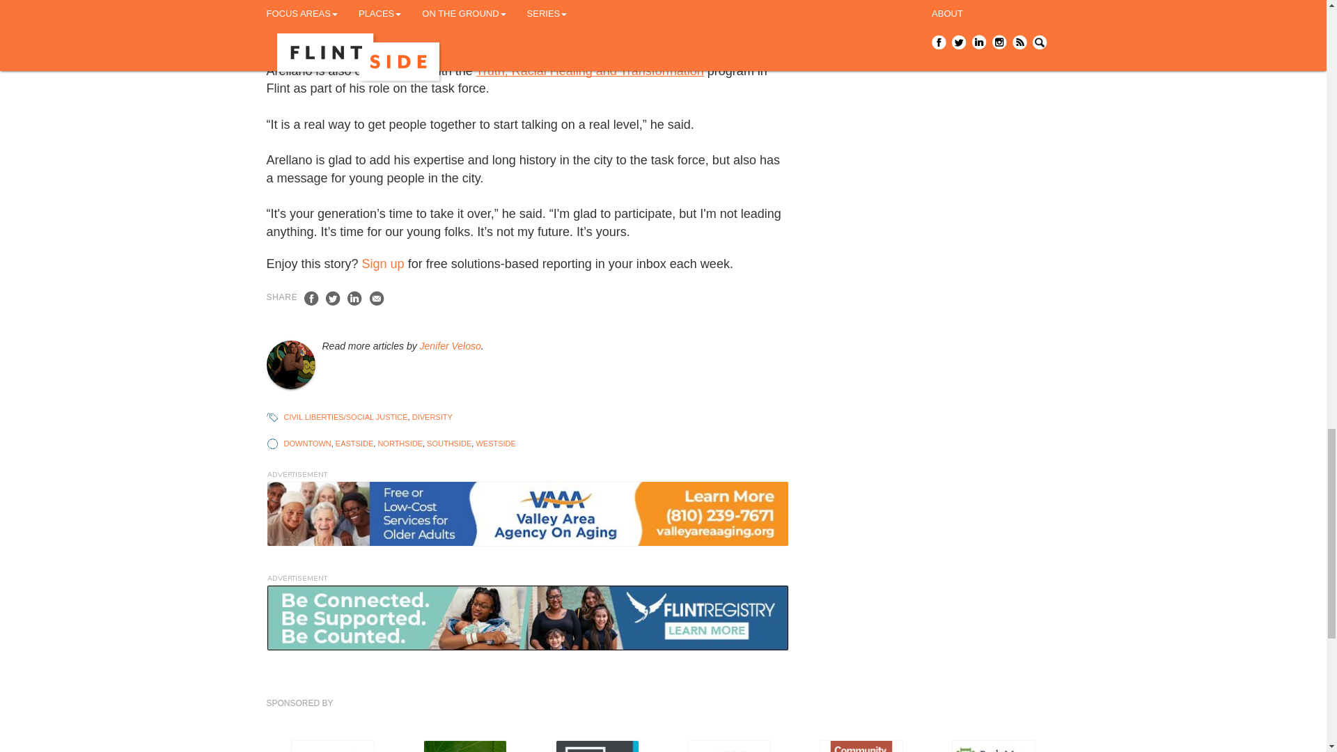 The image size is (1337, 752). Describe the element at coordinates (333, 746) in the screenshot. I see `Hamilton Community Health Network ` at that location.